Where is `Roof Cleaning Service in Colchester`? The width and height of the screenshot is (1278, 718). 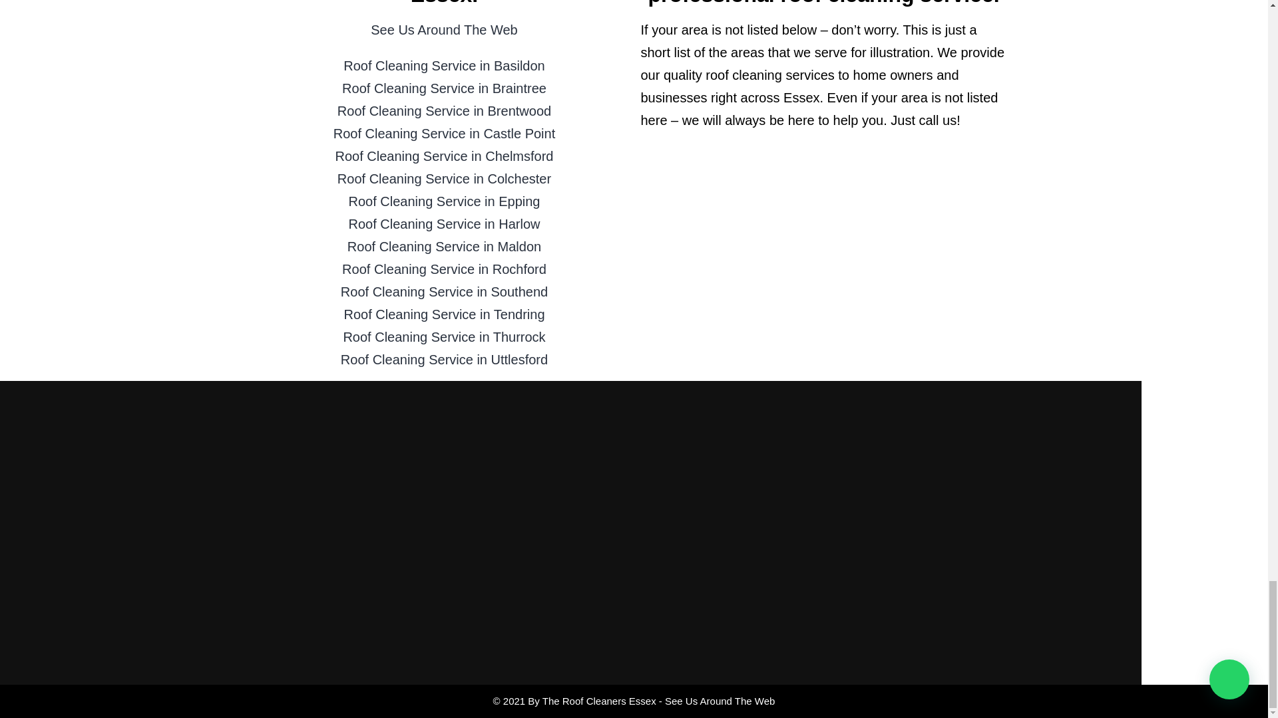
Roof Cleaning Service in Colchester is located at coordinates (443, 178).